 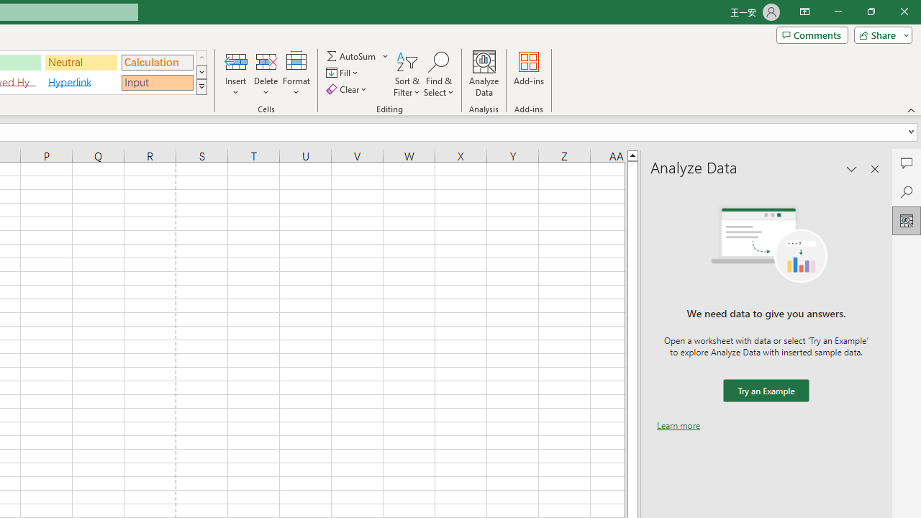 I want to click on We need data to give you answers. Try an Example, so click(x=766, y=391).